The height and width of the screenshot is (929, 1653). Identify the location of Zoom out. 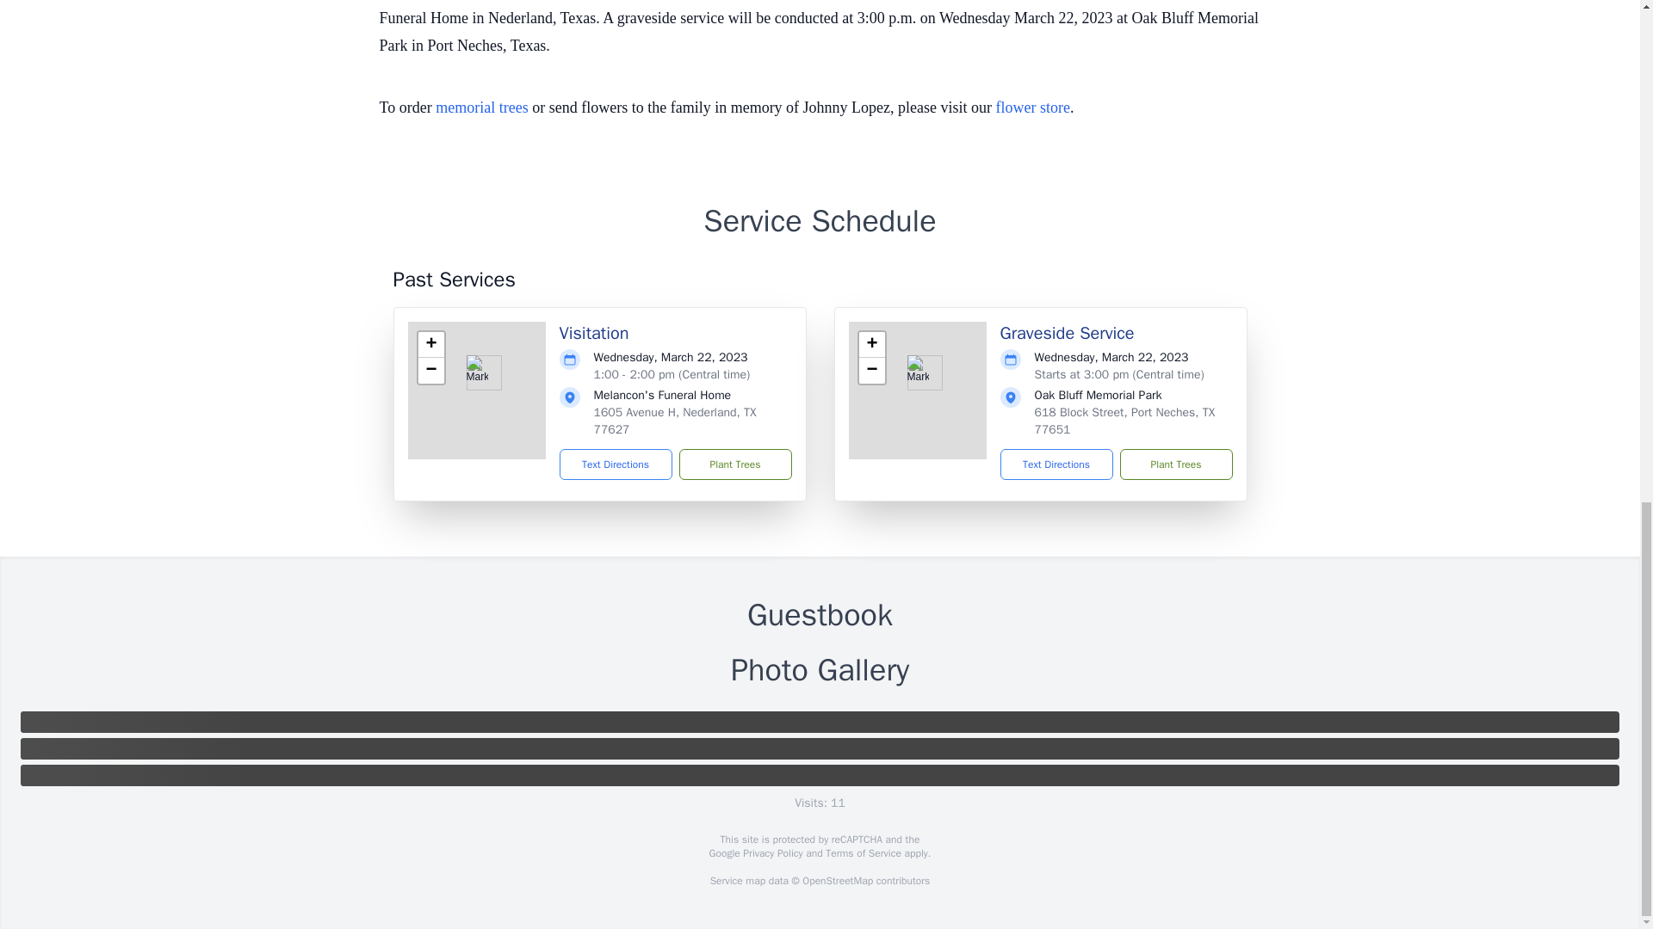
(871, 370).